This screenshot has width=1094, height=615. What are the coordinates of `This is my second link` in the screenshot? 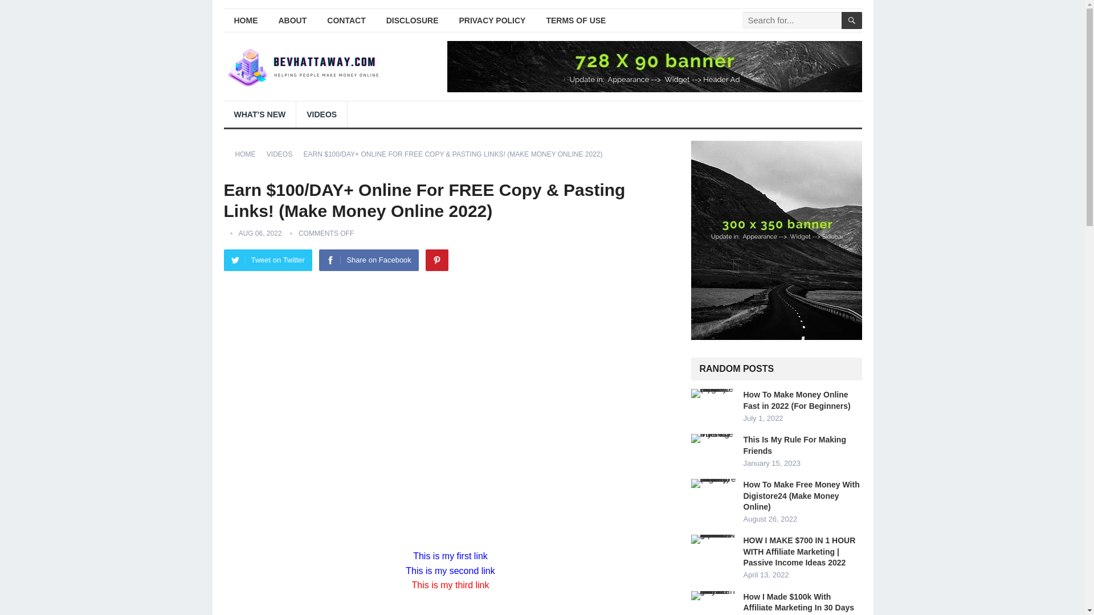 It's located at (450, 571).